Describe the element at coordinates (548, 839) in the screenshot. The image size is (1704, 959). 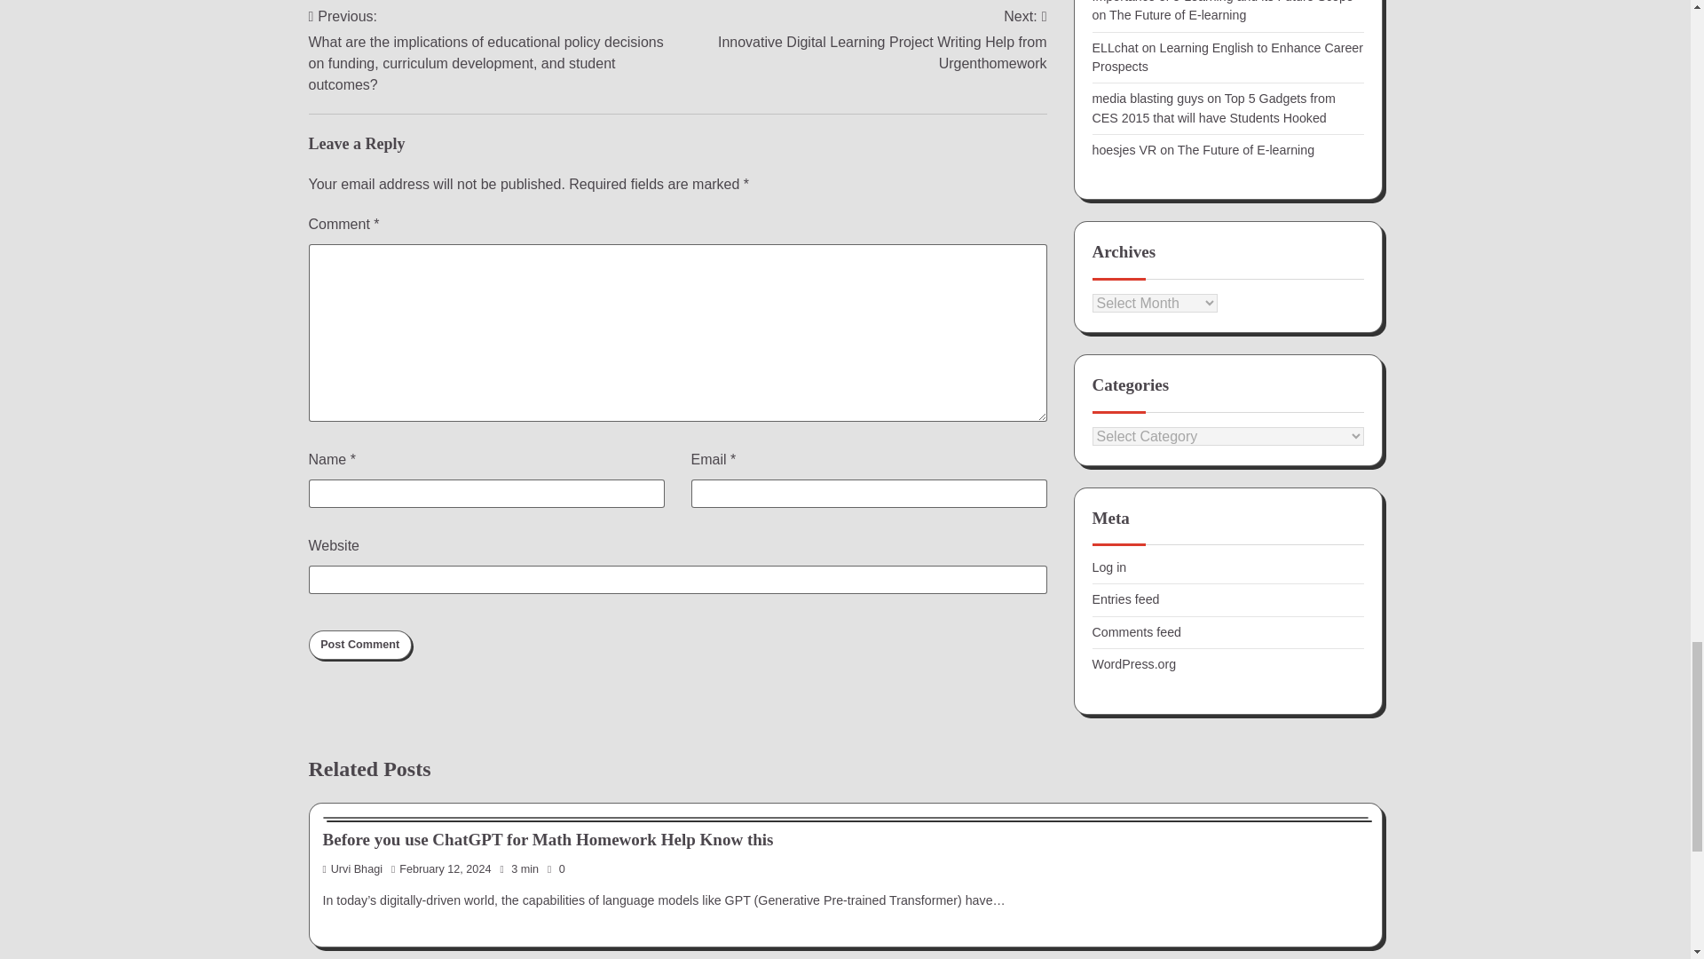
I see `Before you use ChatGPT for Math Homework Help Know this` at that location.